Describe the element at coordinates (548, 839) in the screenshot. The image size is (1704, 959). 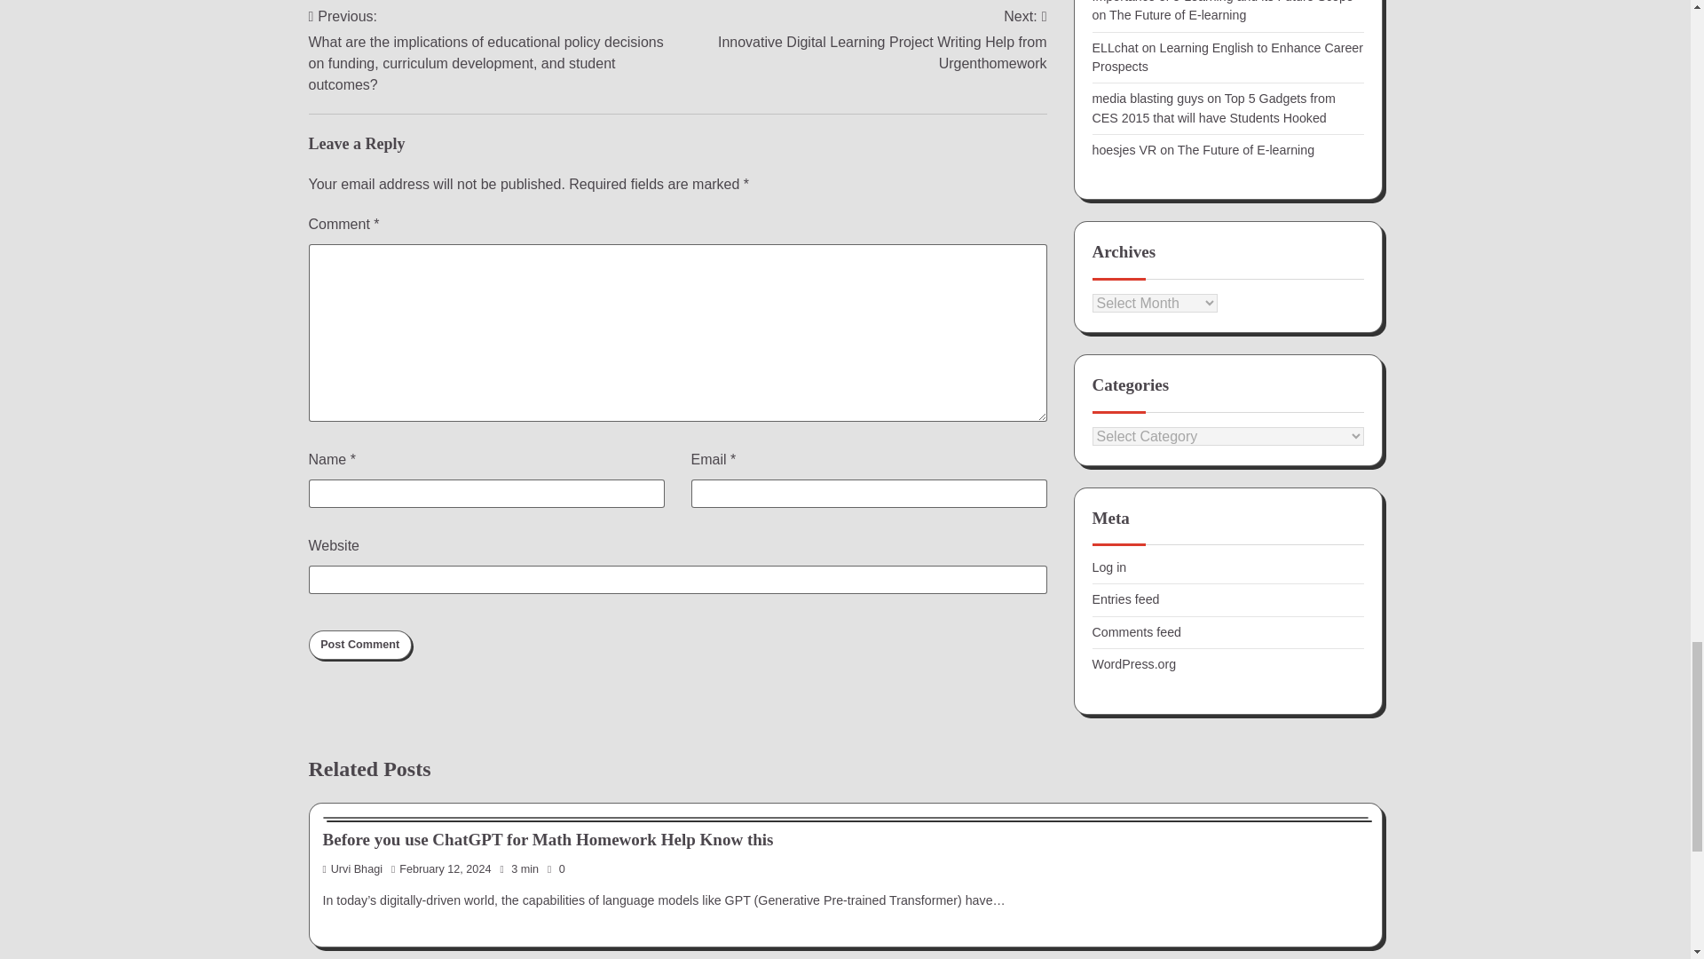
I see `Before you use ChatGPT for Math Homework Help Know this` at that location.